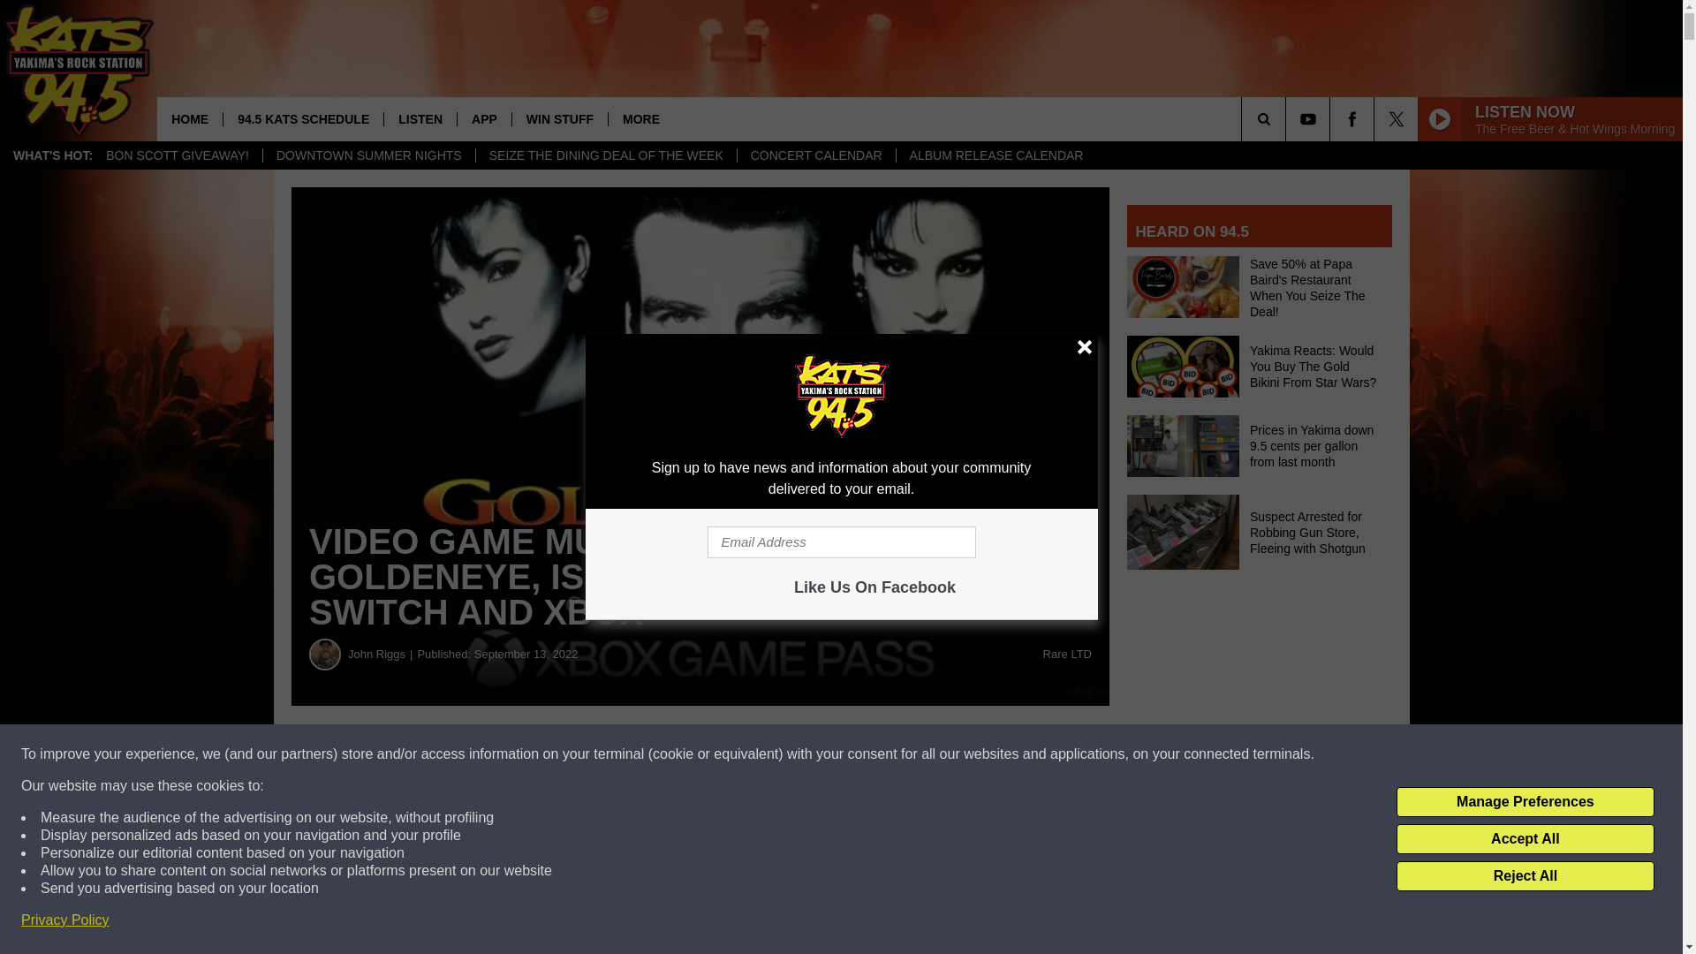 The image size is (1696, 954). What do you see at coordinates (1288, 118) in the screenshot?
I see `SEARCH` at bounding box center [1288, 118].